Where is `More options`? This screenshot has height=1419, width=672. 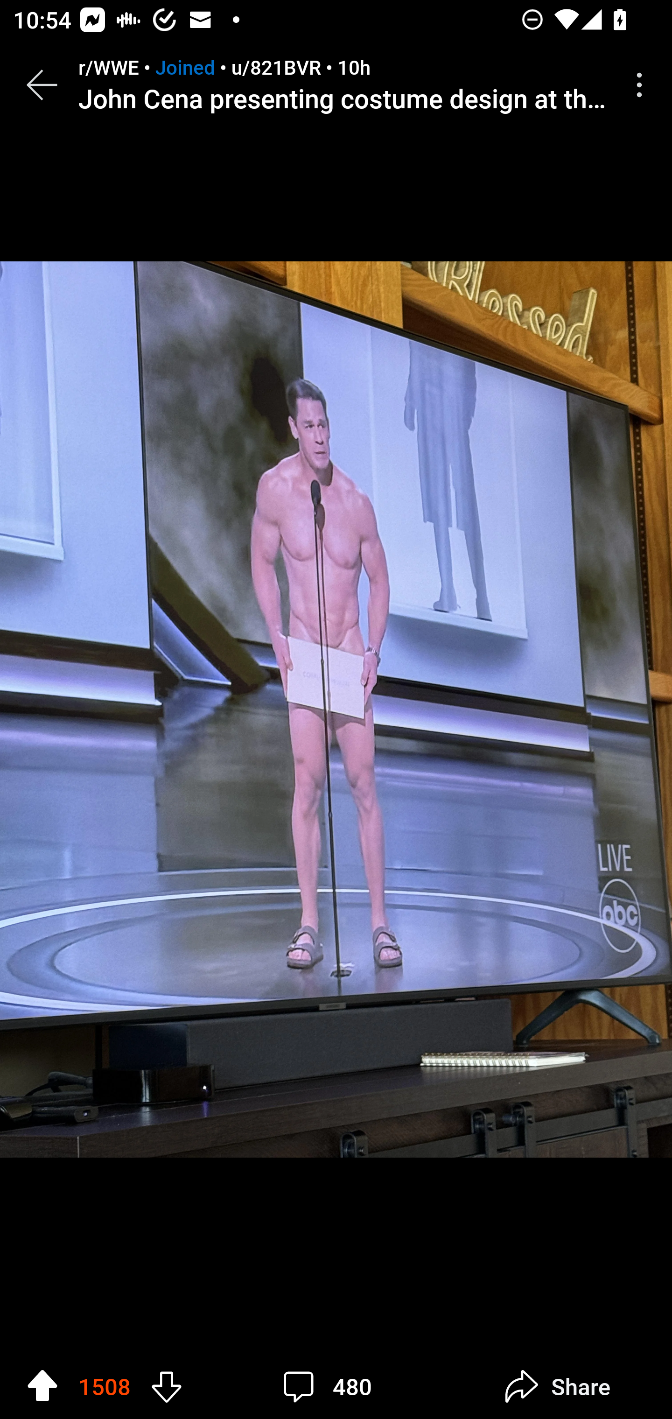
More options is located at coordinates (642, 85).